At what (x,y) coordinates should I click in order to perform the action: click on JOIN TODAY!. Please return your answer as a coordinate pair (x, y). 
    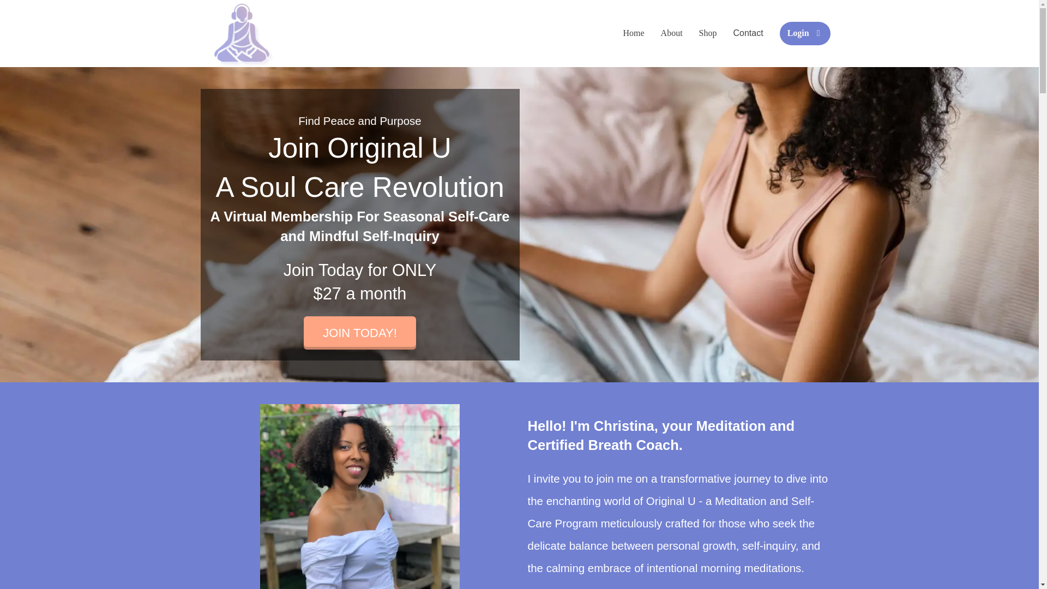
    Looking at the image, I should click on (359, 333).